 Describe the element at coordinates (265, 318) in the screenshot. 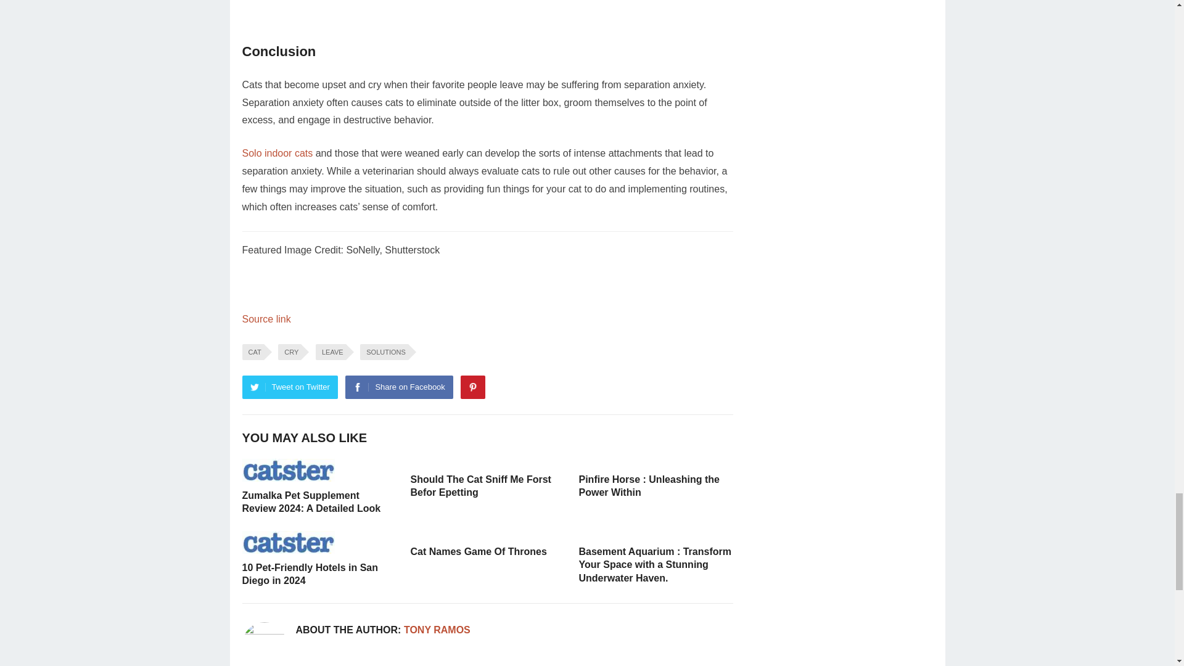

I see `Source link` at that location.